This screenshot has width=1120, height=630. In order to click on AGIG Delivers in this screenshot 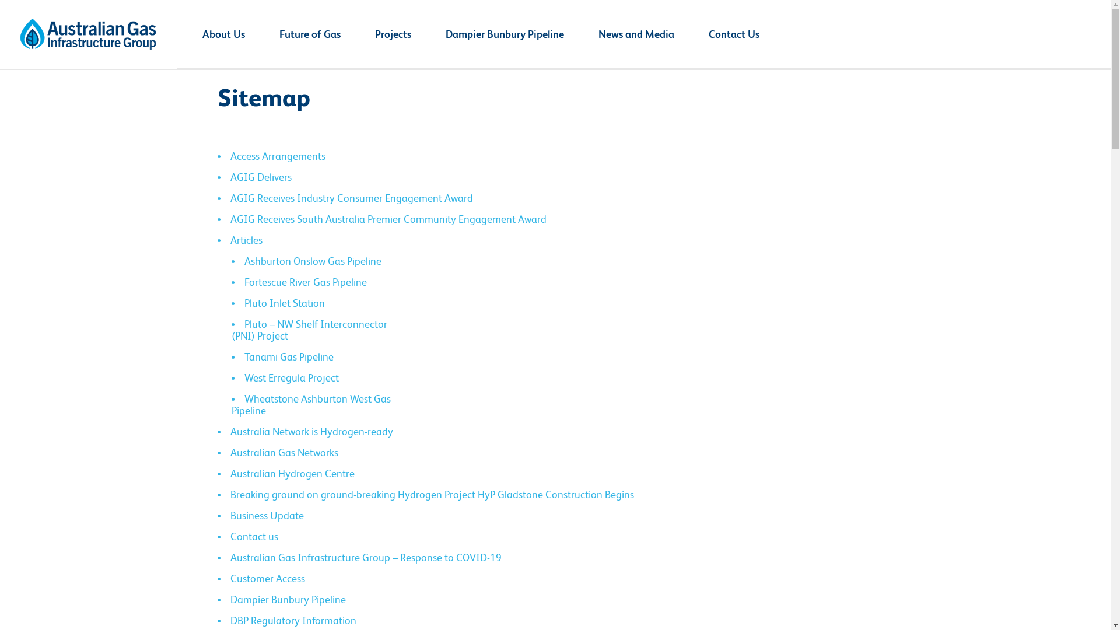, I will do `click(260, 177)`.